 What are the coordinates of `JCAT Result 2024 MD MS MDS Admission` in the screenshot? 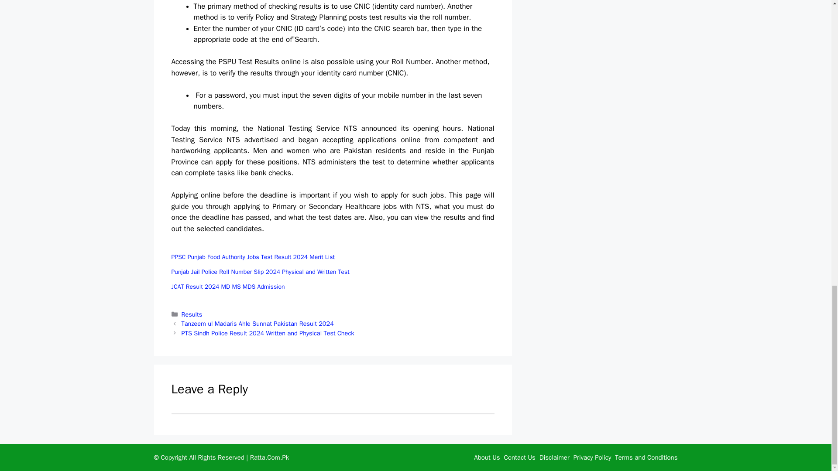 It's located at (228, 287).